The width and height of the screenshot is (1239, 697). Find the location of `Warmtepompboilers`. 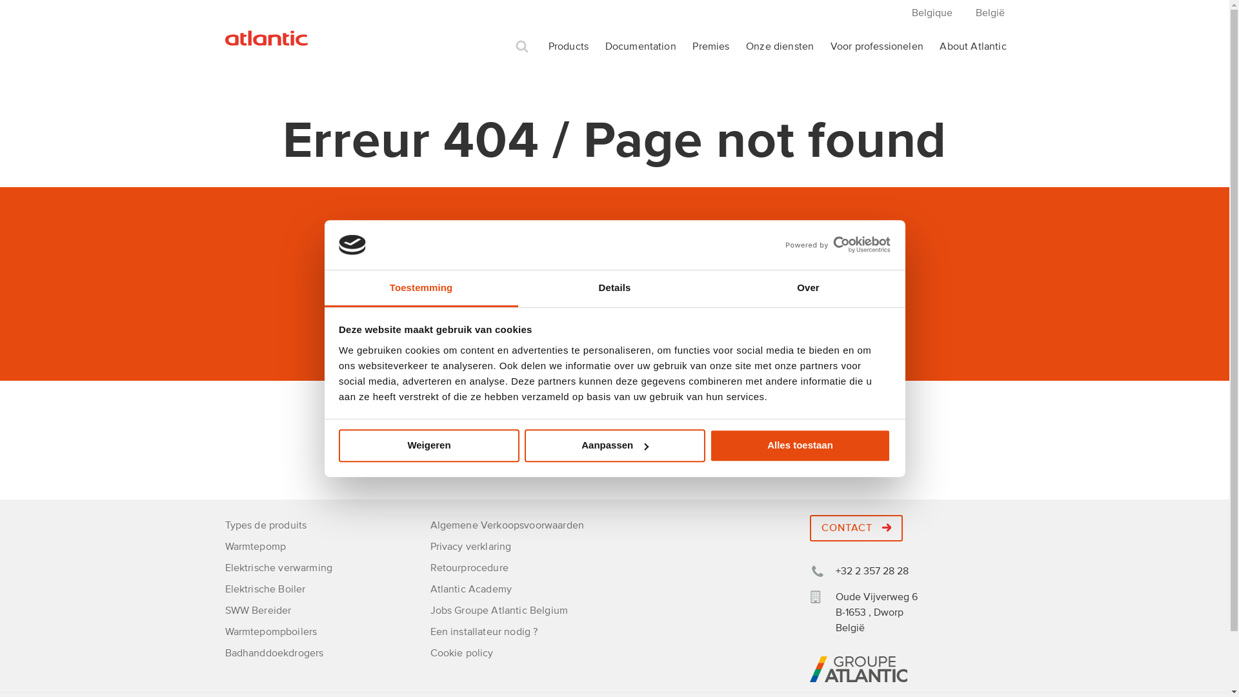

Warmtepompboilers is located at coordinates (271, 632).